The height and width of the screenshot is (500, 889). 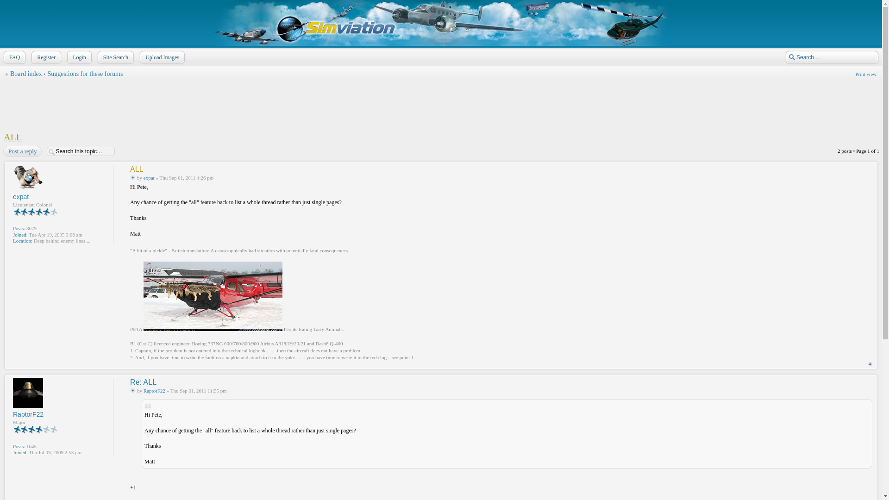 What do you see at coordinates (12, 137) in the screenshot?
I see `ALL` at bounding box center [12, 137].